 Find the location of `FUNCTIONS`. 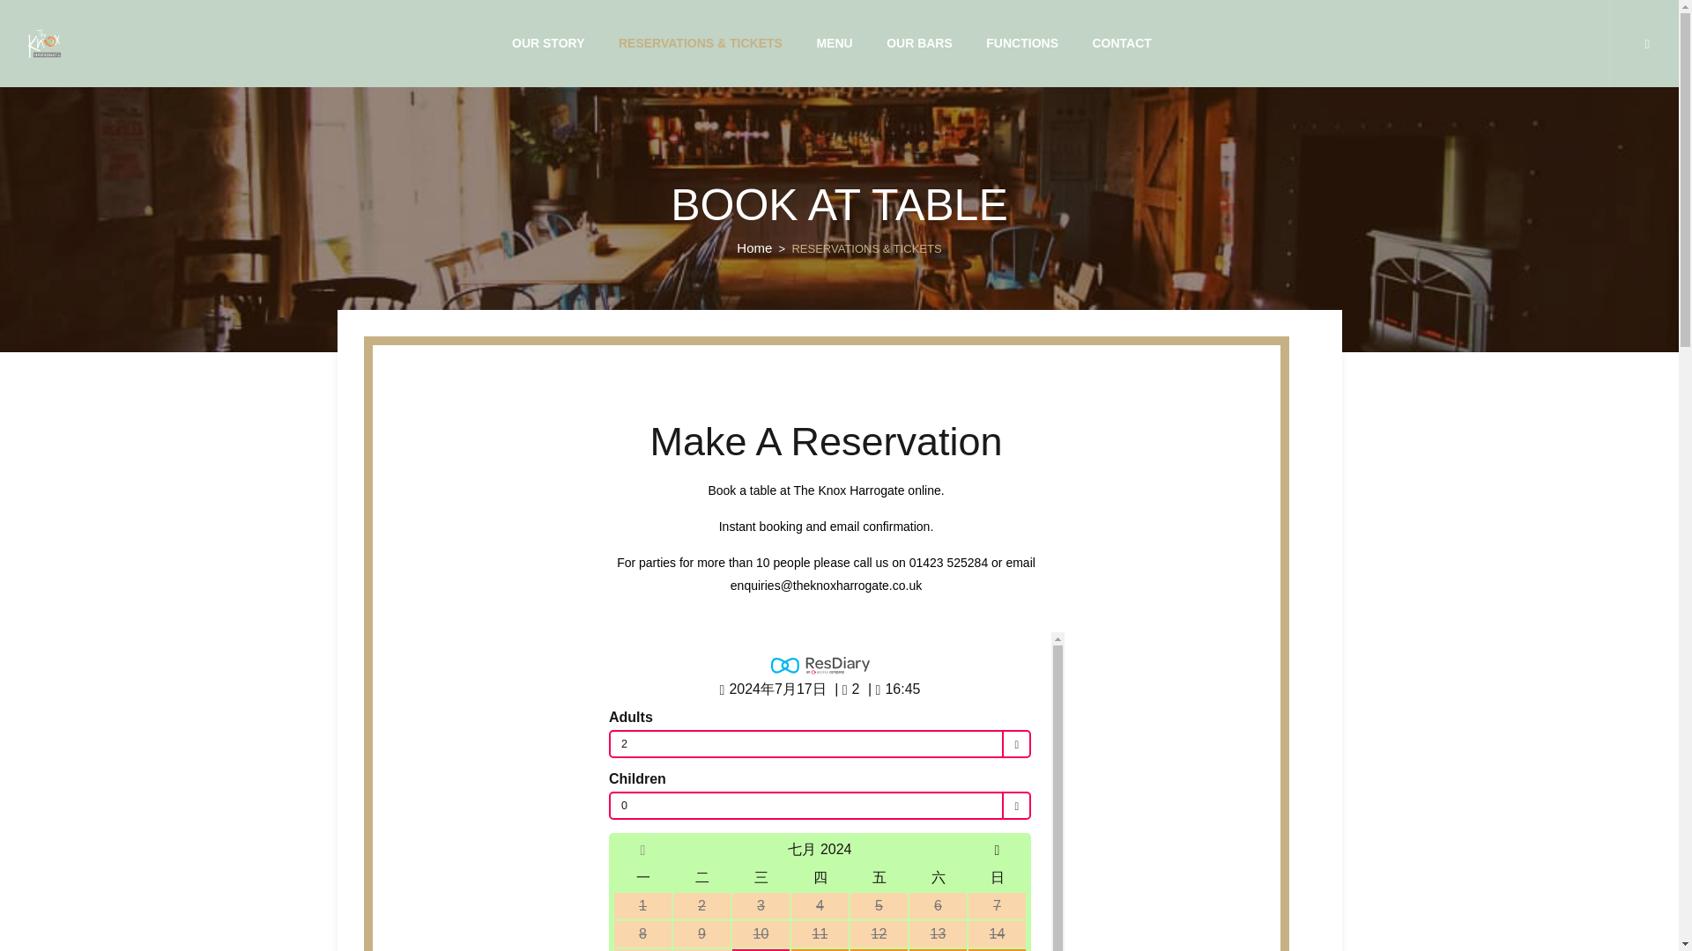

FUNCTIONS is located at coordinates (1022, 44).